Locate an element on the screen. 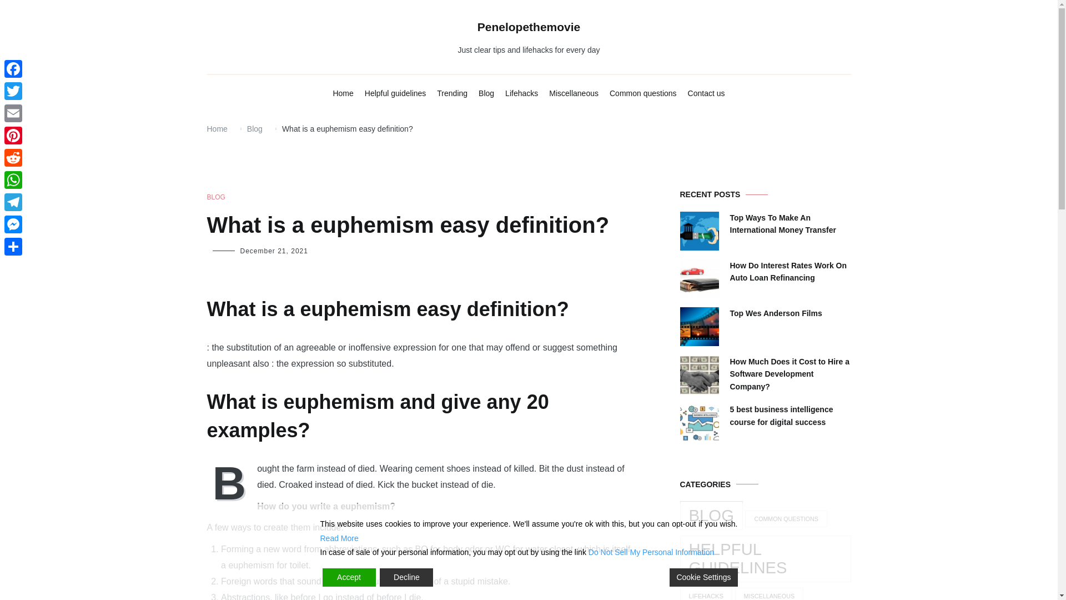  Email is located at coordinates (13, 113).